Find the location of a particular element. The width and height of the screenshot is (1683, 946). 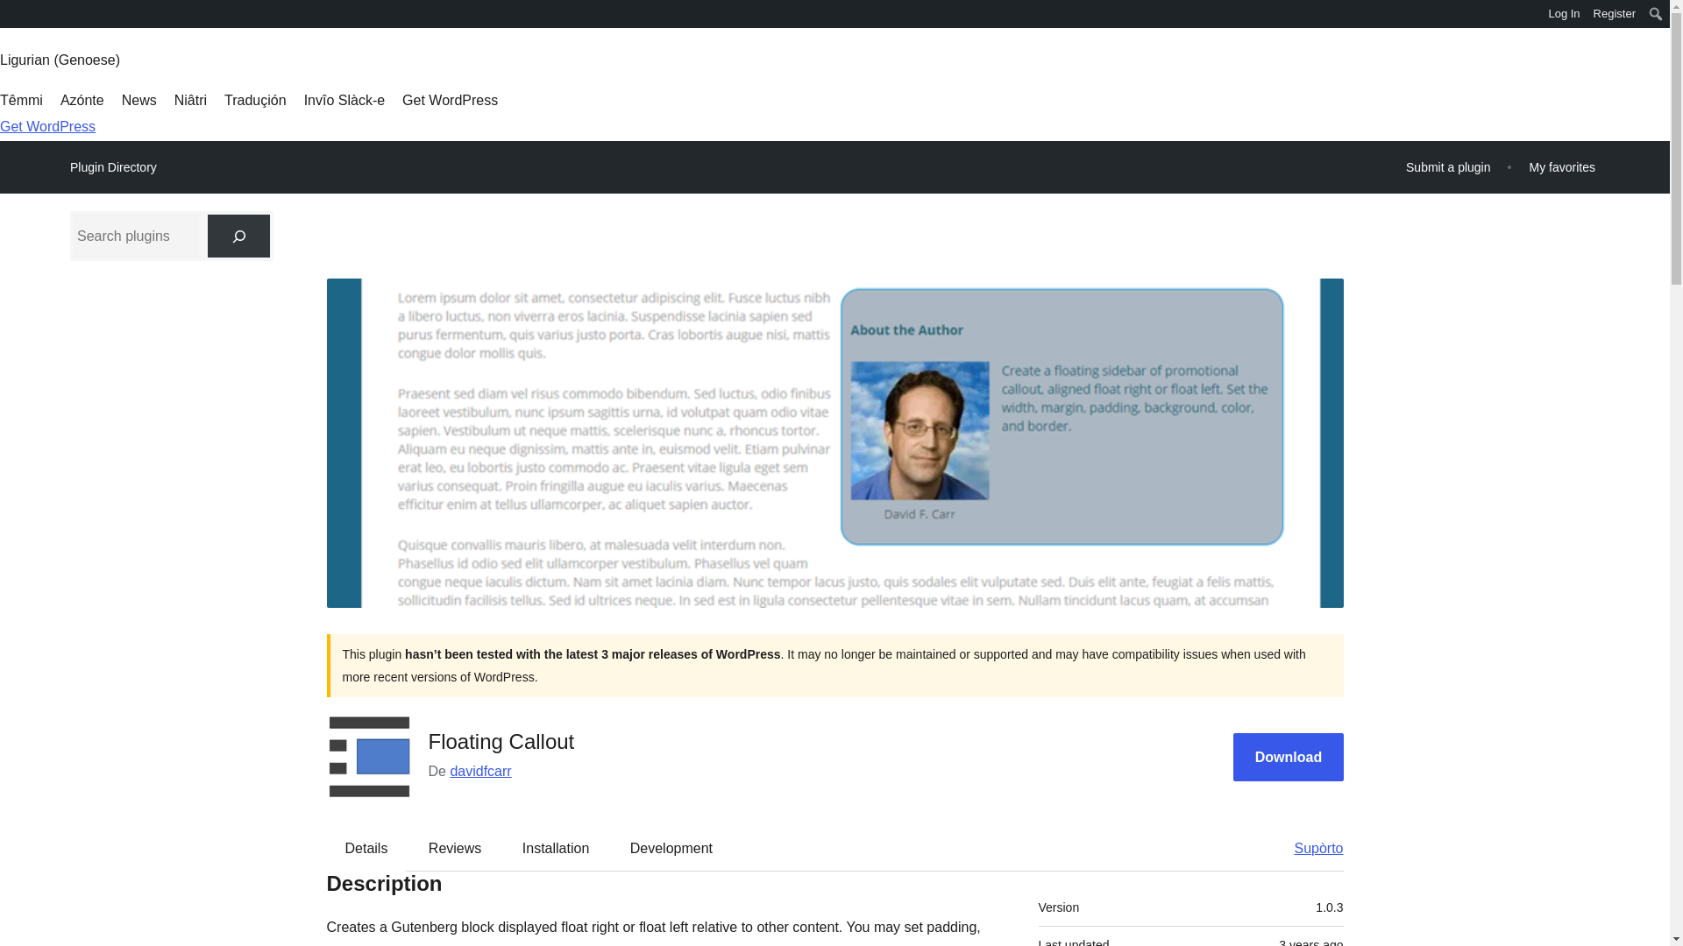

Get WordPress is located at coordinates (450, 100).